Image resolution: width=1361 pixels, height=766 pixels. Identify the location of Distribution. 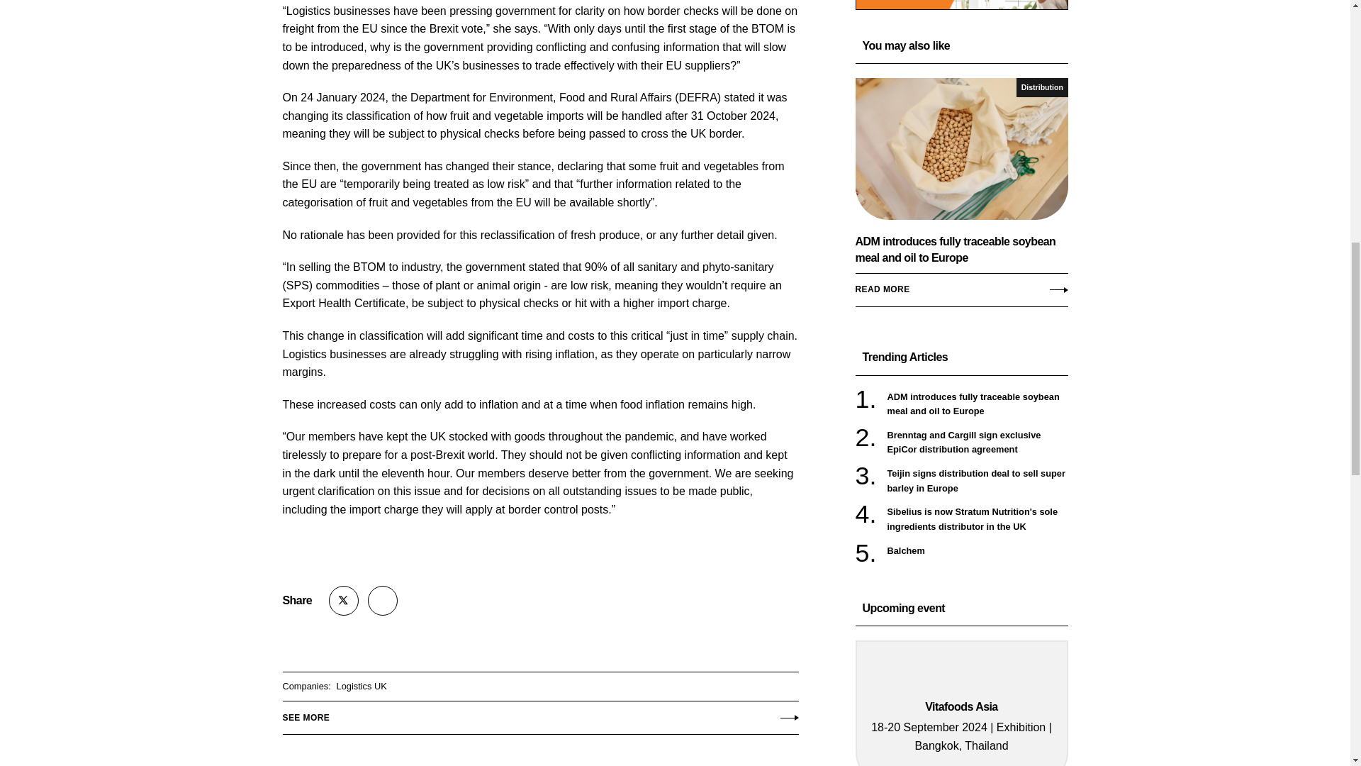
(1042, 88).